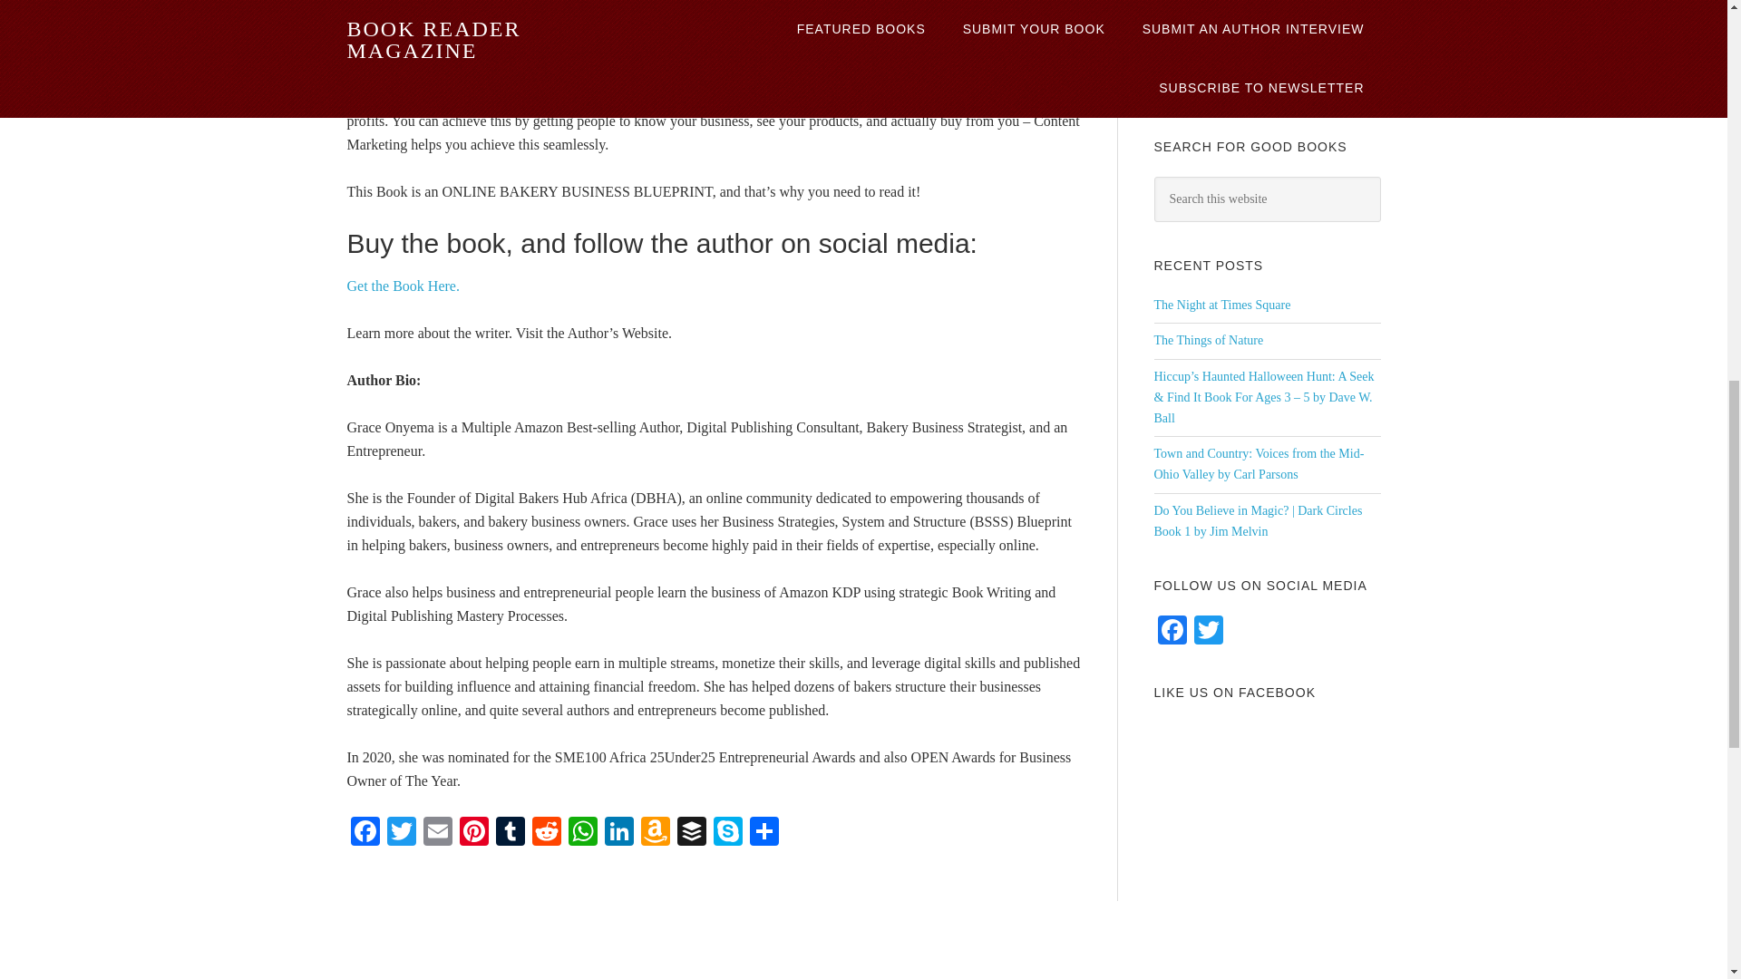  I want to click on Tumblr, so click(509, 832).